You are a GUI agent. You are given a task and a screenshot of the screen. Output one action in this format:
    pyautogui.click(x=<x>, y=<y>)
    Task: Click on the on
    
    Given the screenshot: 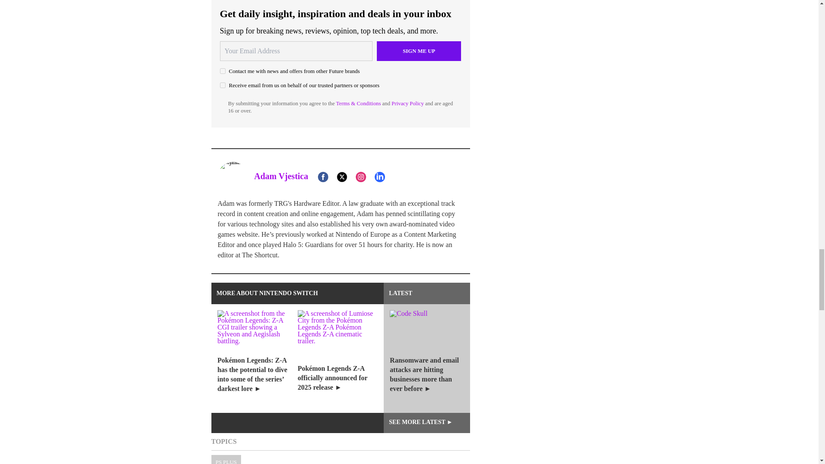 What is the action you would take?
    pyautogui.click(x=223, y=70)
    